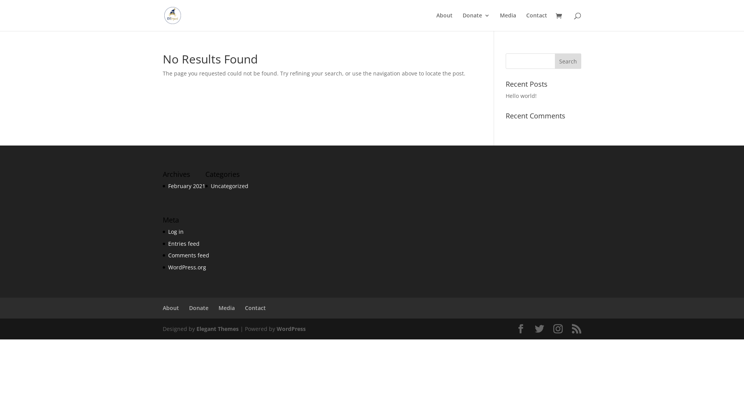  What do you see at coordinates (537, 22) in the screenshot?
I see `Contact` at bounding box center [537, 22].